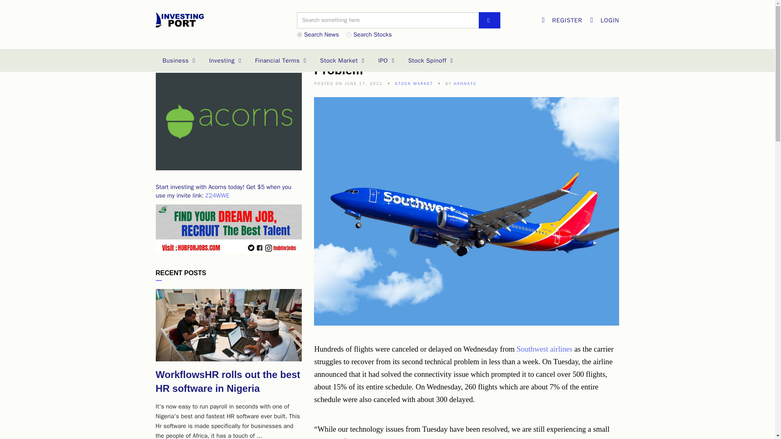 The height and width of the screenshot is (439, 781). I want to click on on, so click(299, 34).